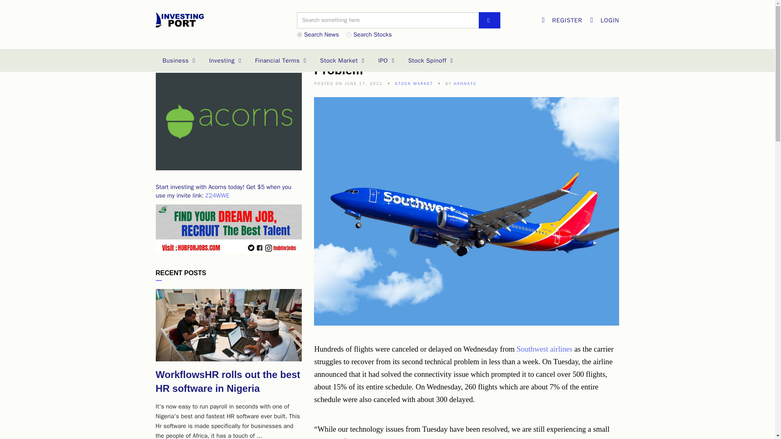 The height and width of the screenshot is (439, 781). I want to click on on, so click(299, 34).